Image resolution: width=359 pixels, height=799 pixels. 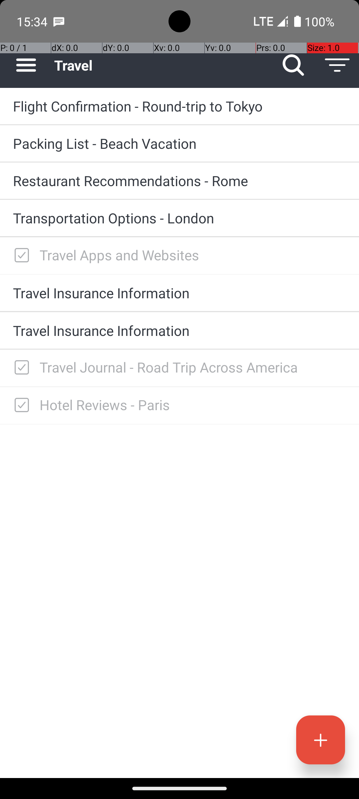 I want to click on Travel Apps and Websites, so click(x=193, y=255).